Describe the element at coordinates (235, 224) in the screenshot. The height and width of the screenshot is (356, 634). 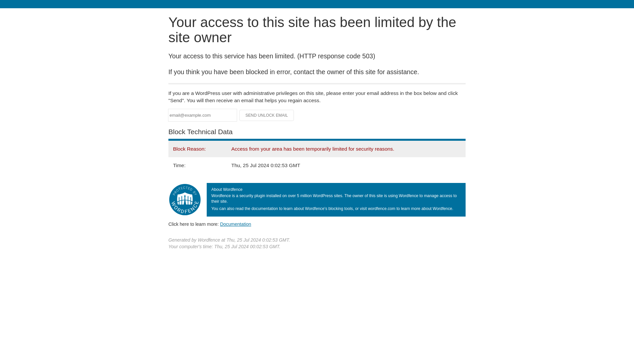
I see `Documentation` at that location.